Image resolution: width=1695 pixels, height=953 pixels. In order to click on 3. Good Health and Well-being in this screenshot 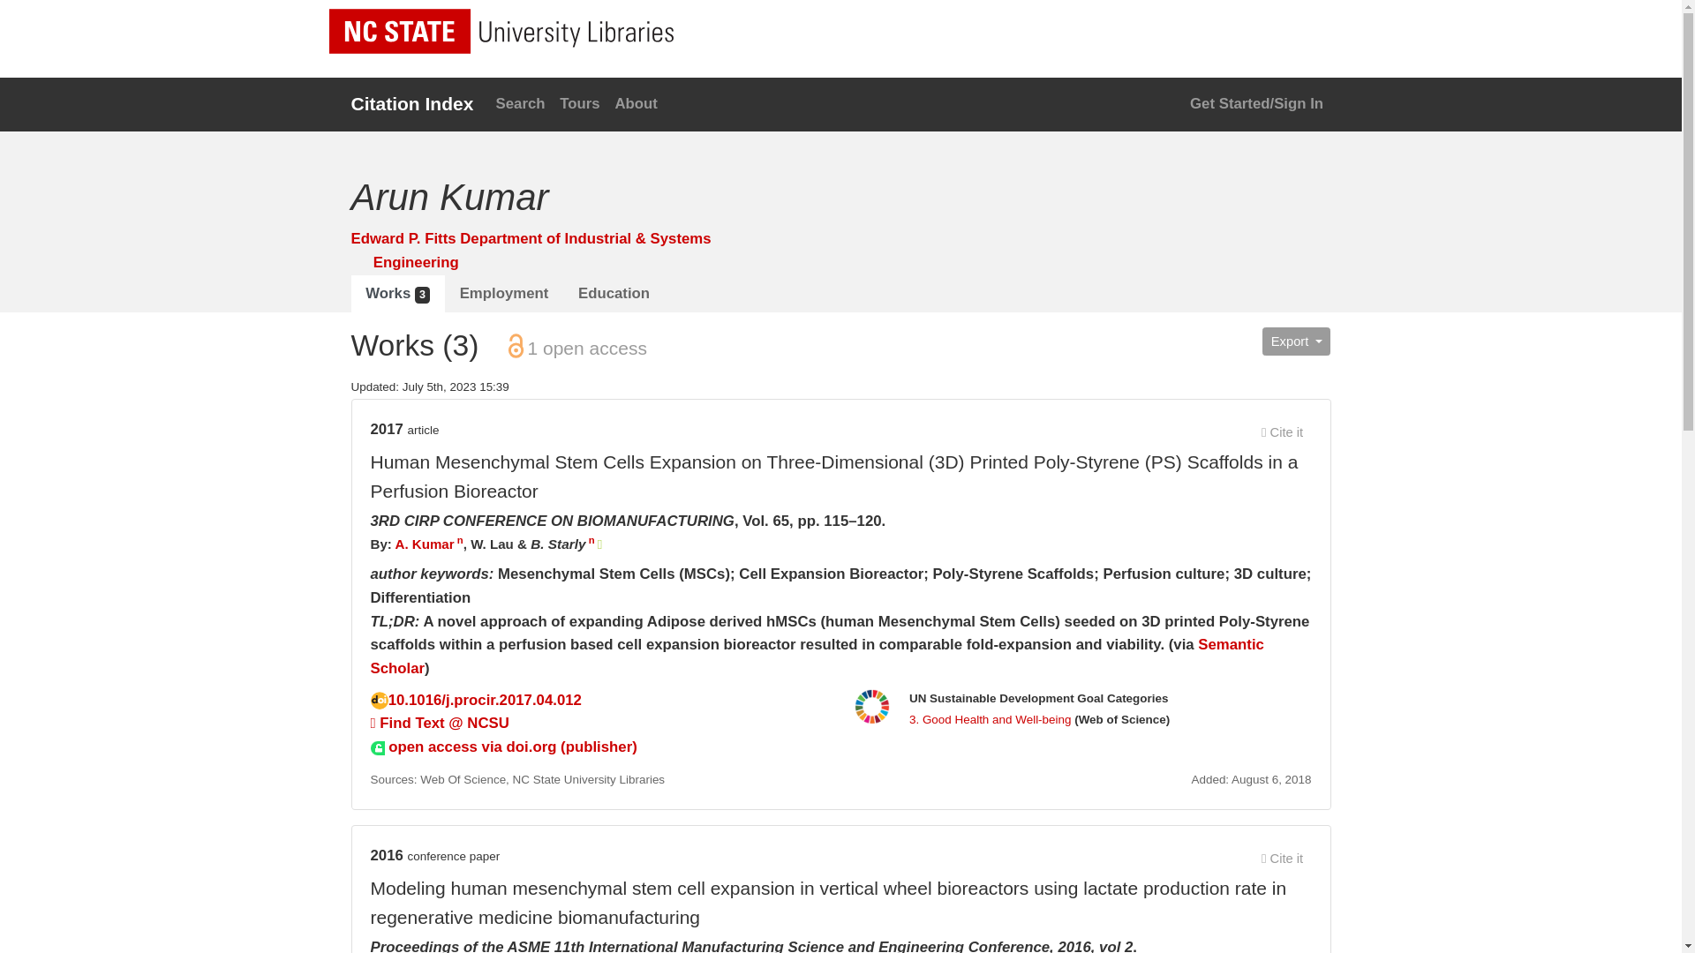, I will do `click(990, 718)`.